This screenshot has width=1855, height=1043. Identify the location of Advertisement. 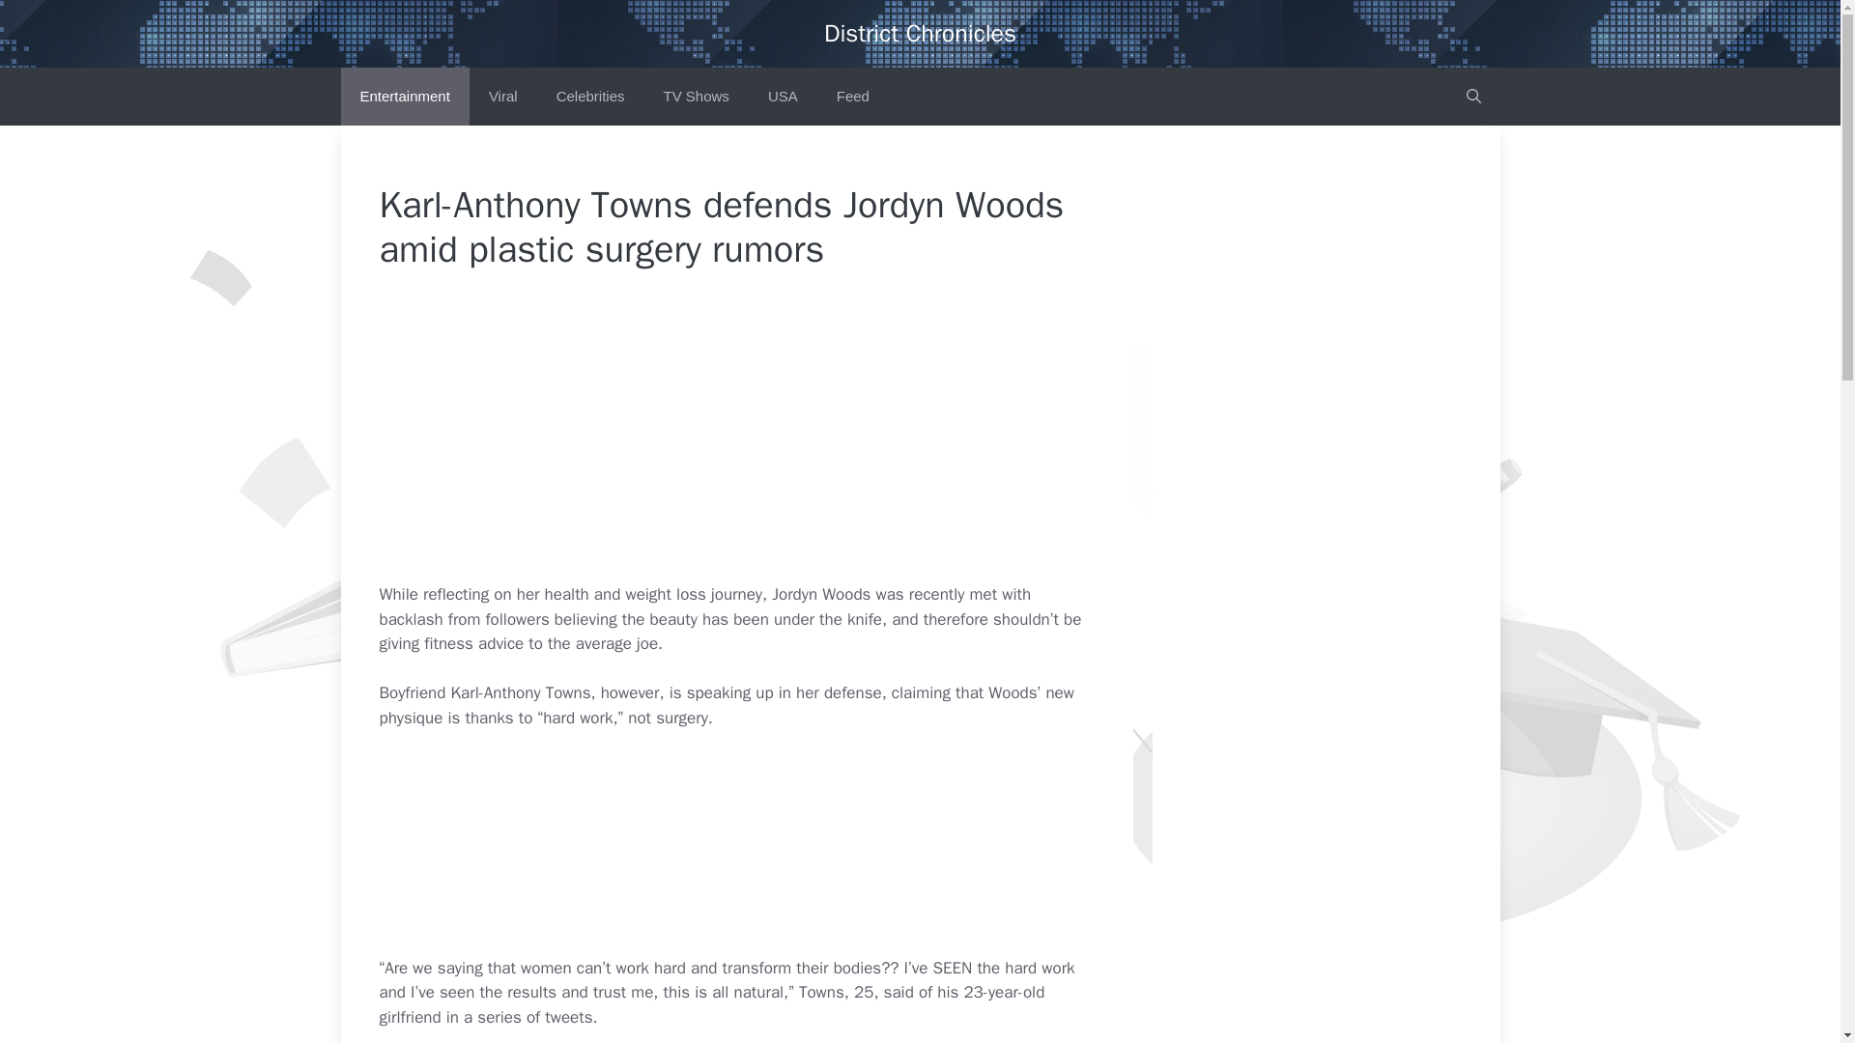
(779, 851).